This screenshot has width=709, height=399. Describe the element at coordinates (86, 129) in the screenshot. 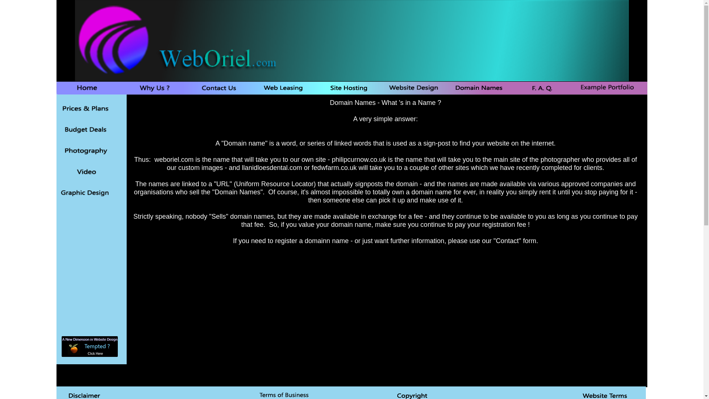

I see `Budget Website Design` at that location.